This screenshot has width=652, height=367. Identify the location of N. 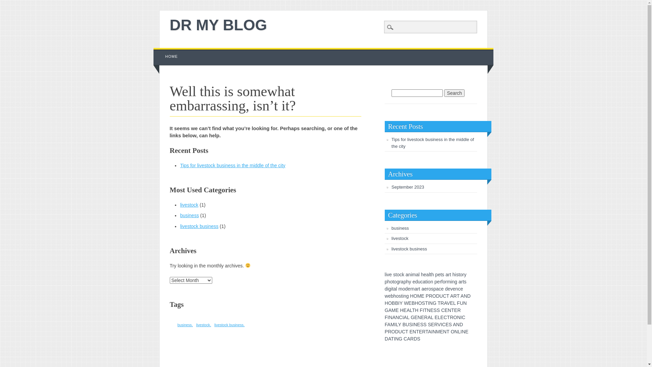
(459, 317).